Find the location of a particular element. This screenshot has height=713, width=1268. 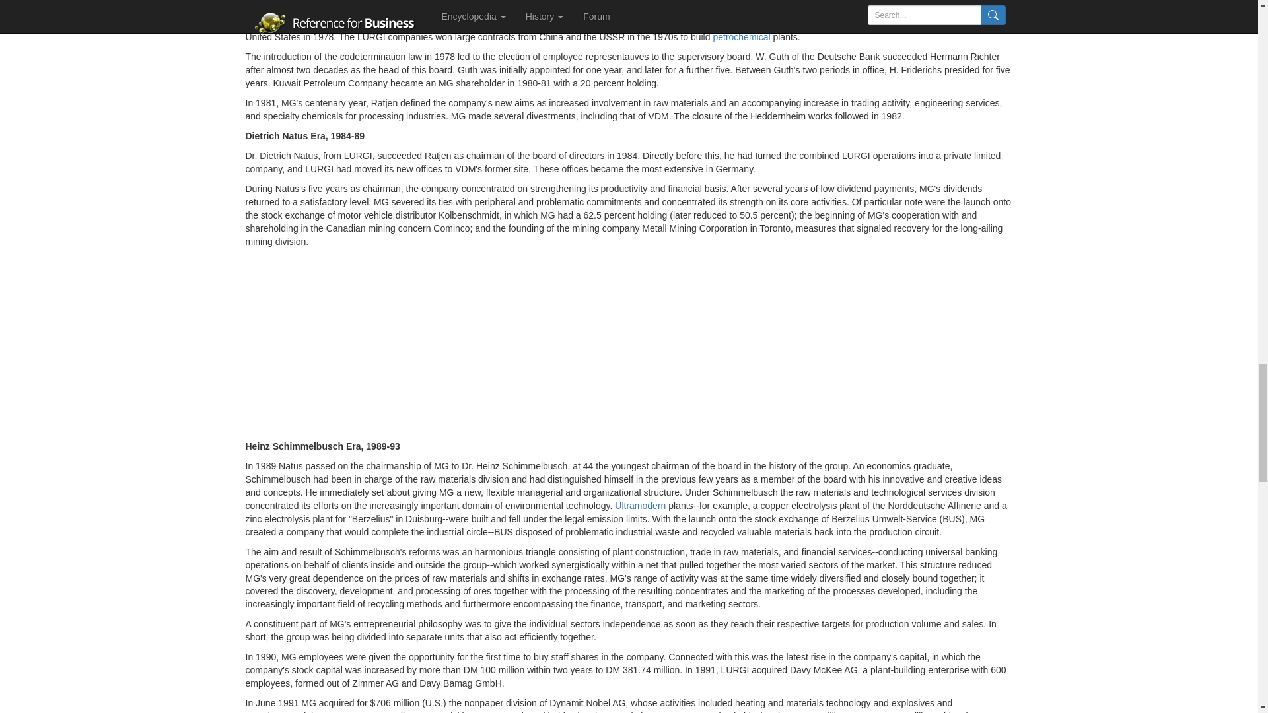

View 'ultramodern' definition from Wikipedia is located at coordinates (641, 506).